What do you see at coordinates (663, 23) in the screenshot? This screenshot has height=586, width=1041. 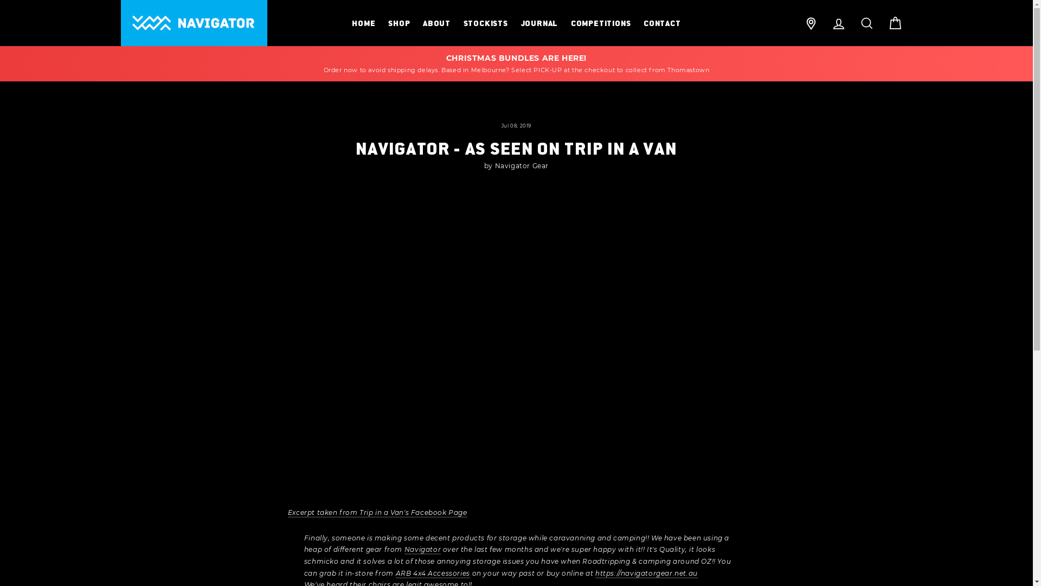 I see `CONTACT` at bounding box center [663, 23].